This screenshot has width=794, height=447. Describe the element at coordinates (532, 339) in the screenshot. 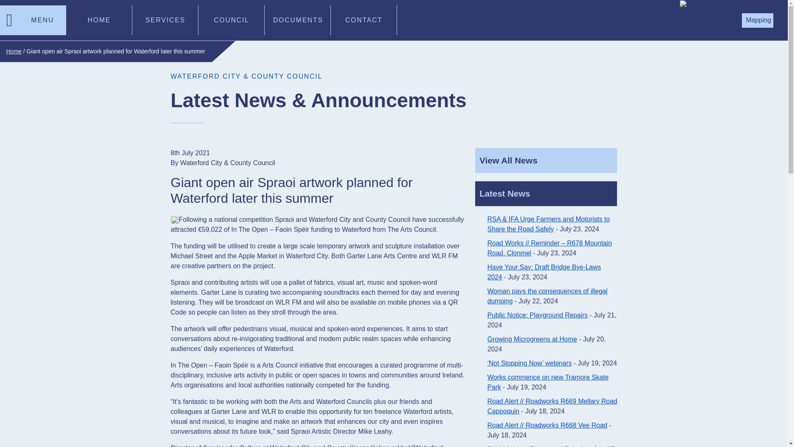

I see `Growing Microgreens at Home` at that location.